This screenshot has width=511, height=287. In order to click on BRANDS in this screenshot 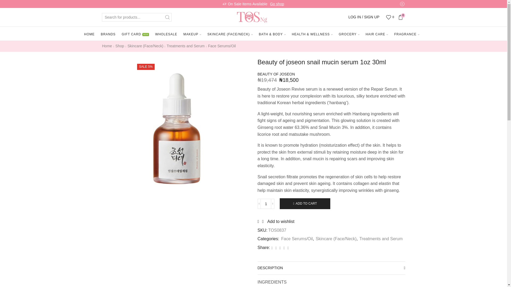, I will do `click(110, 34)`.